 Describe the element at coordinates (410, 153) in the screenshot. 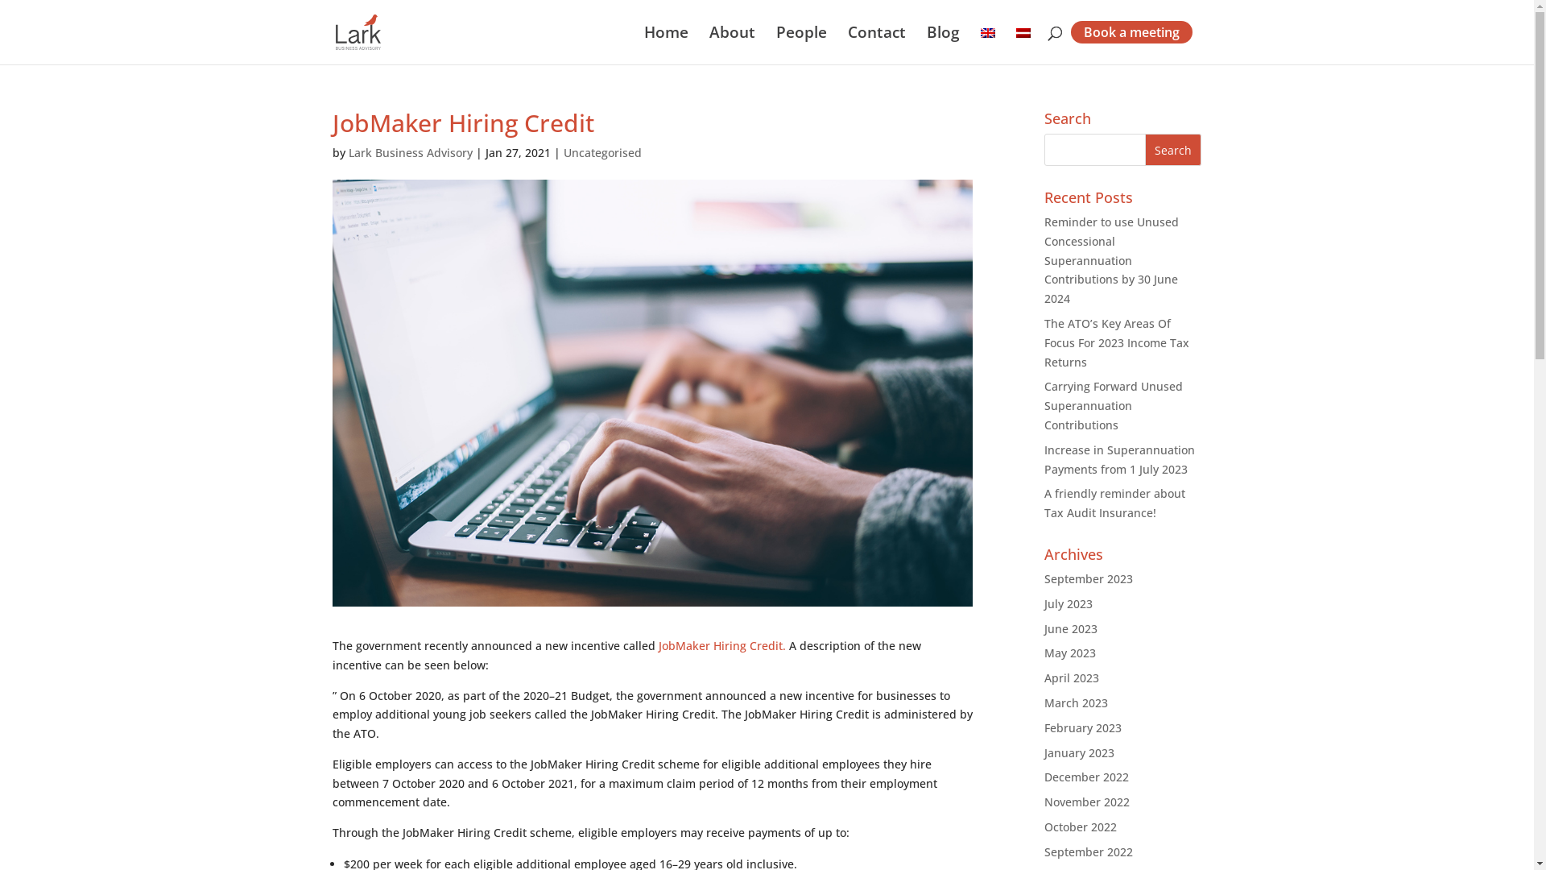

I see `Lark Business Advisory` at that location.